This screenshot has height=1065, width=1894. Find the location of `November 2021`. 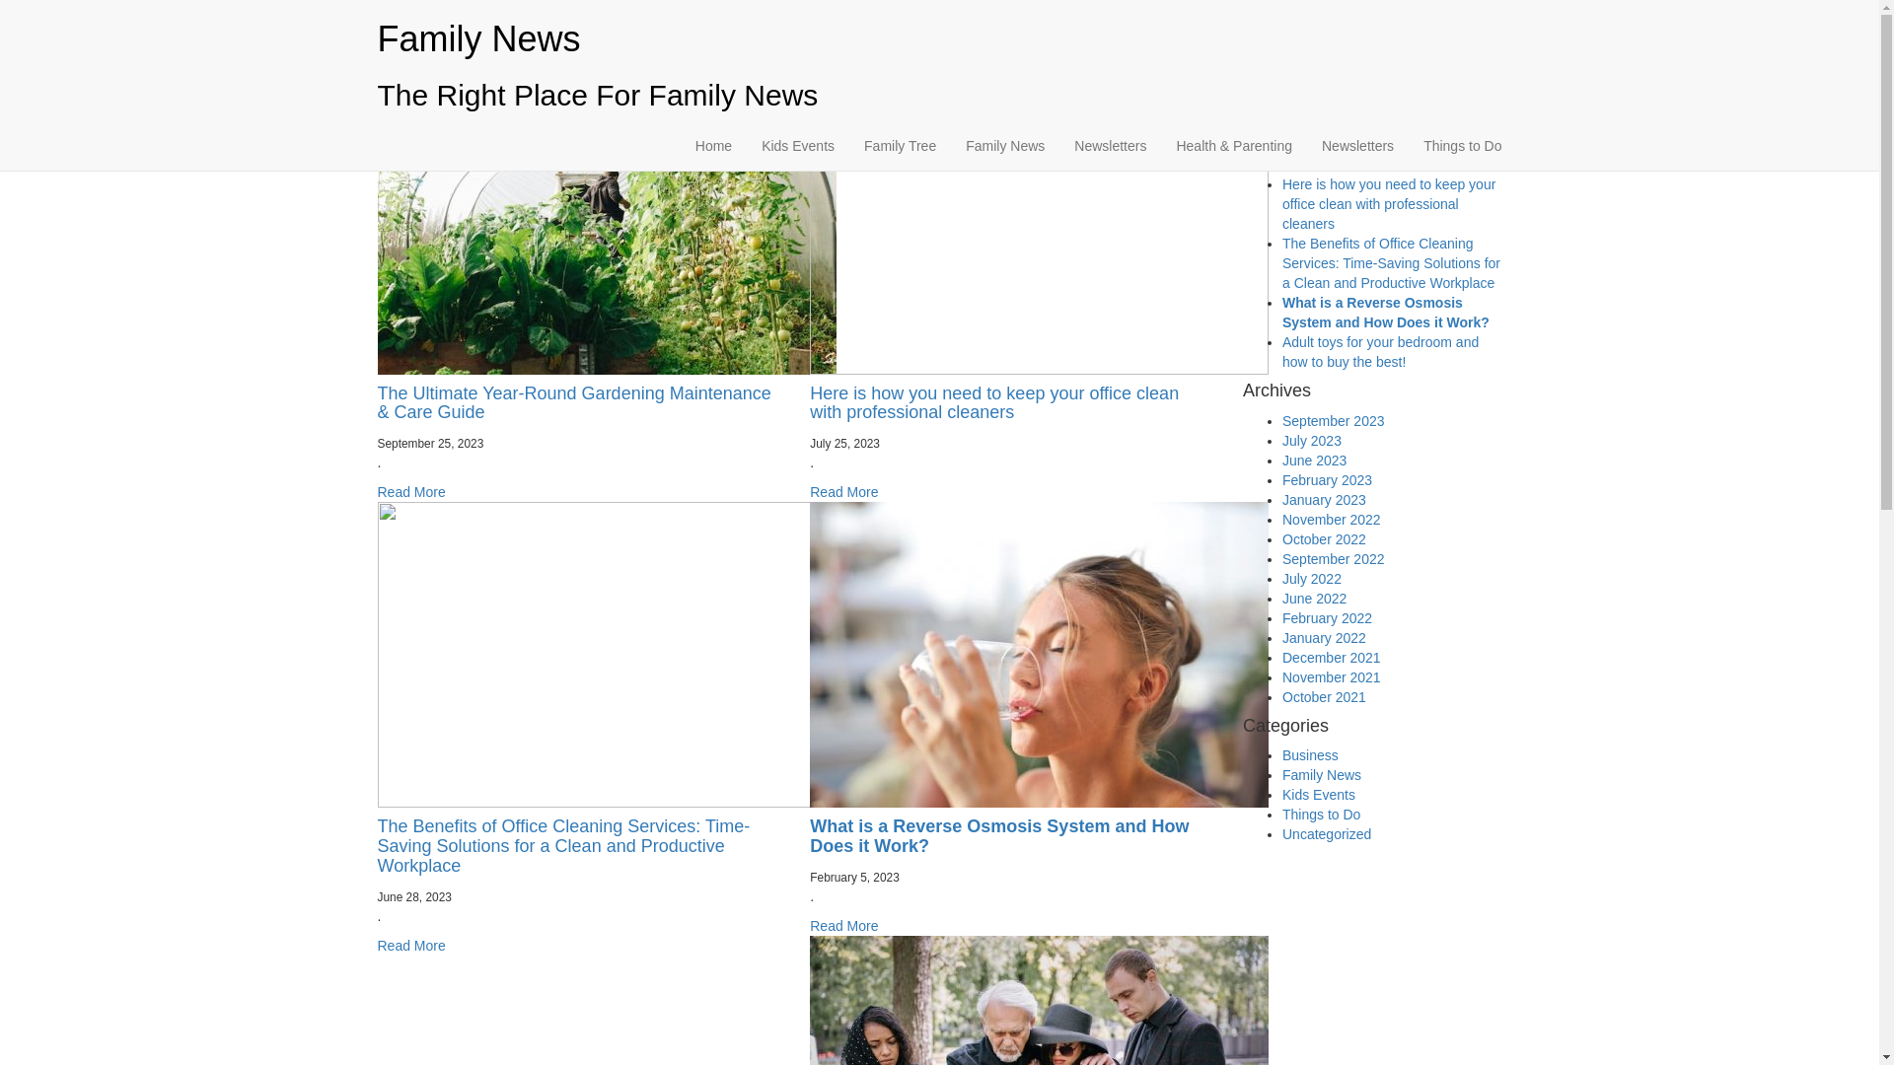

November 2021 is located at coordinates (1332, 677).